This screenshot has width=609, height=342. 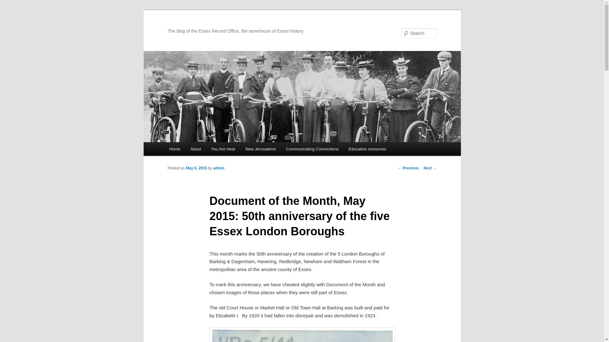 I want to click on Search, so click(x=10, y=3).